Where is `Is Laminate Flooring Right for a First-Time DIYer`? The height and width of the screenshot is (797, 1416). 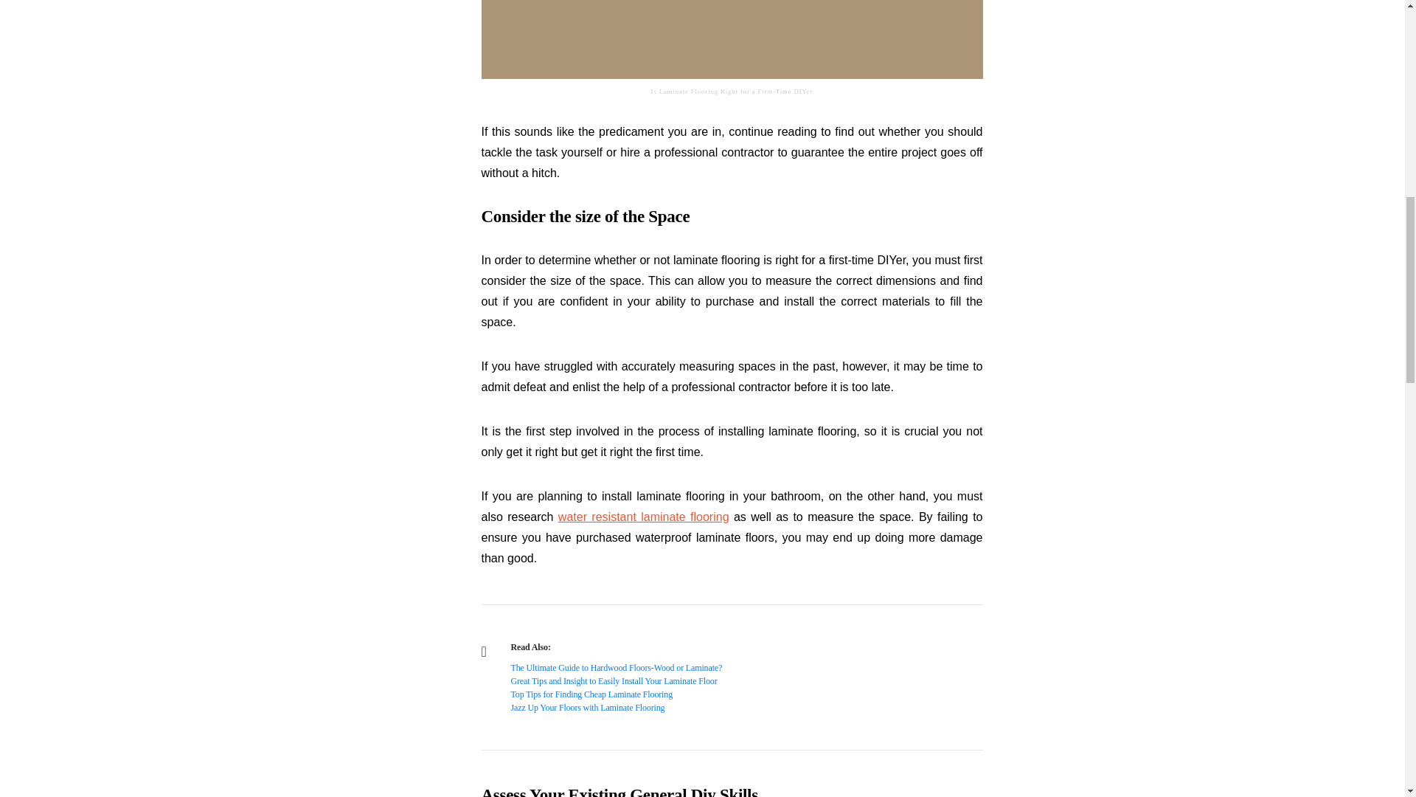 Is Laminate Flooring Right for a First-Time DIYer is located at coordinates (732, 39).